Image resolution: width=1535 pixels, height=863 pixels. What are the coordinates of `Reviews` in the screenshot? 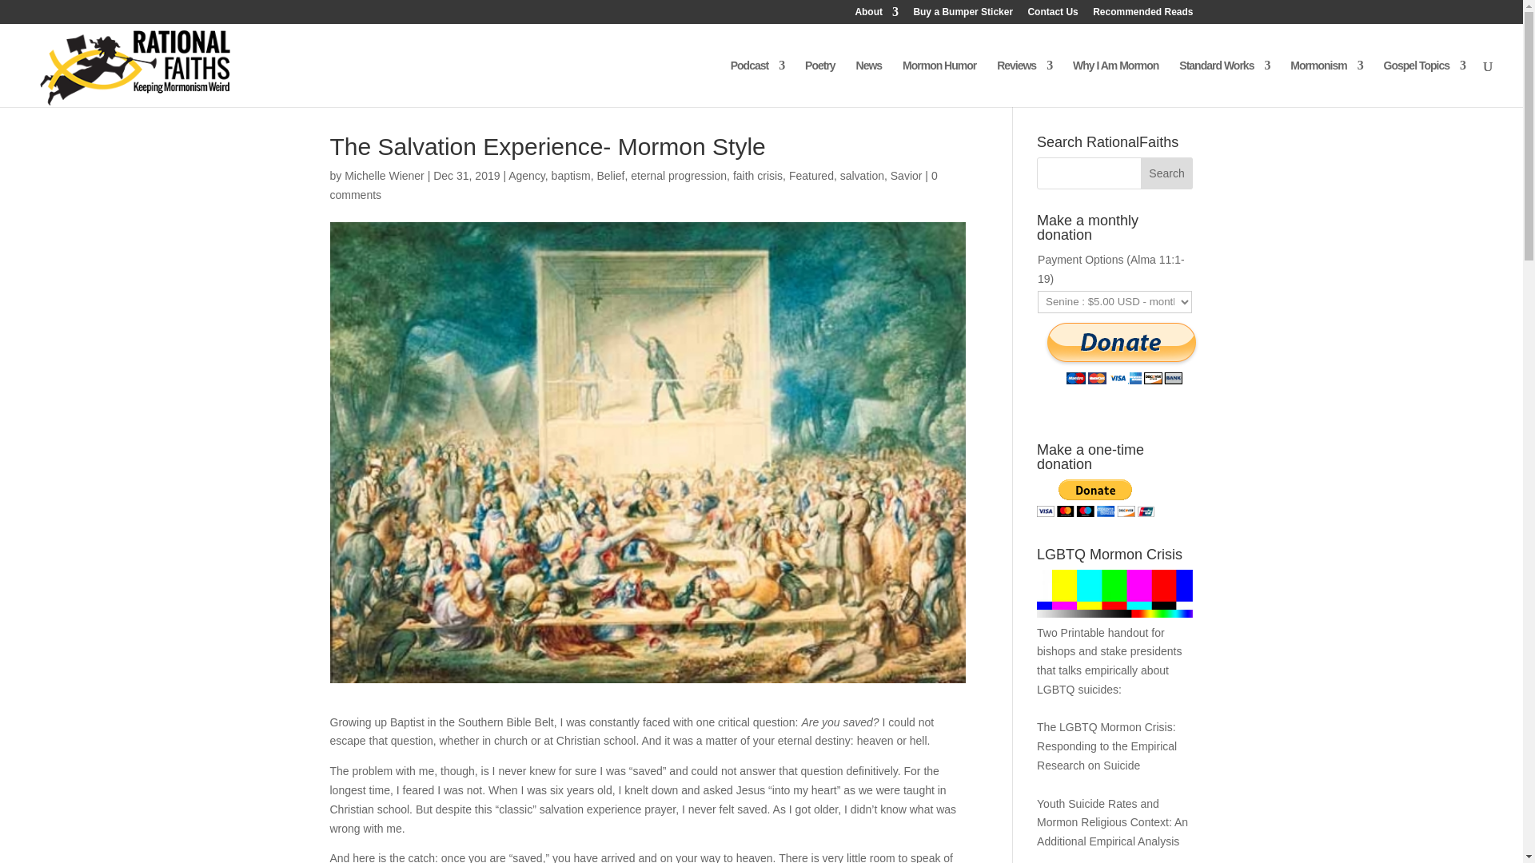 It's located at (1023, 83).